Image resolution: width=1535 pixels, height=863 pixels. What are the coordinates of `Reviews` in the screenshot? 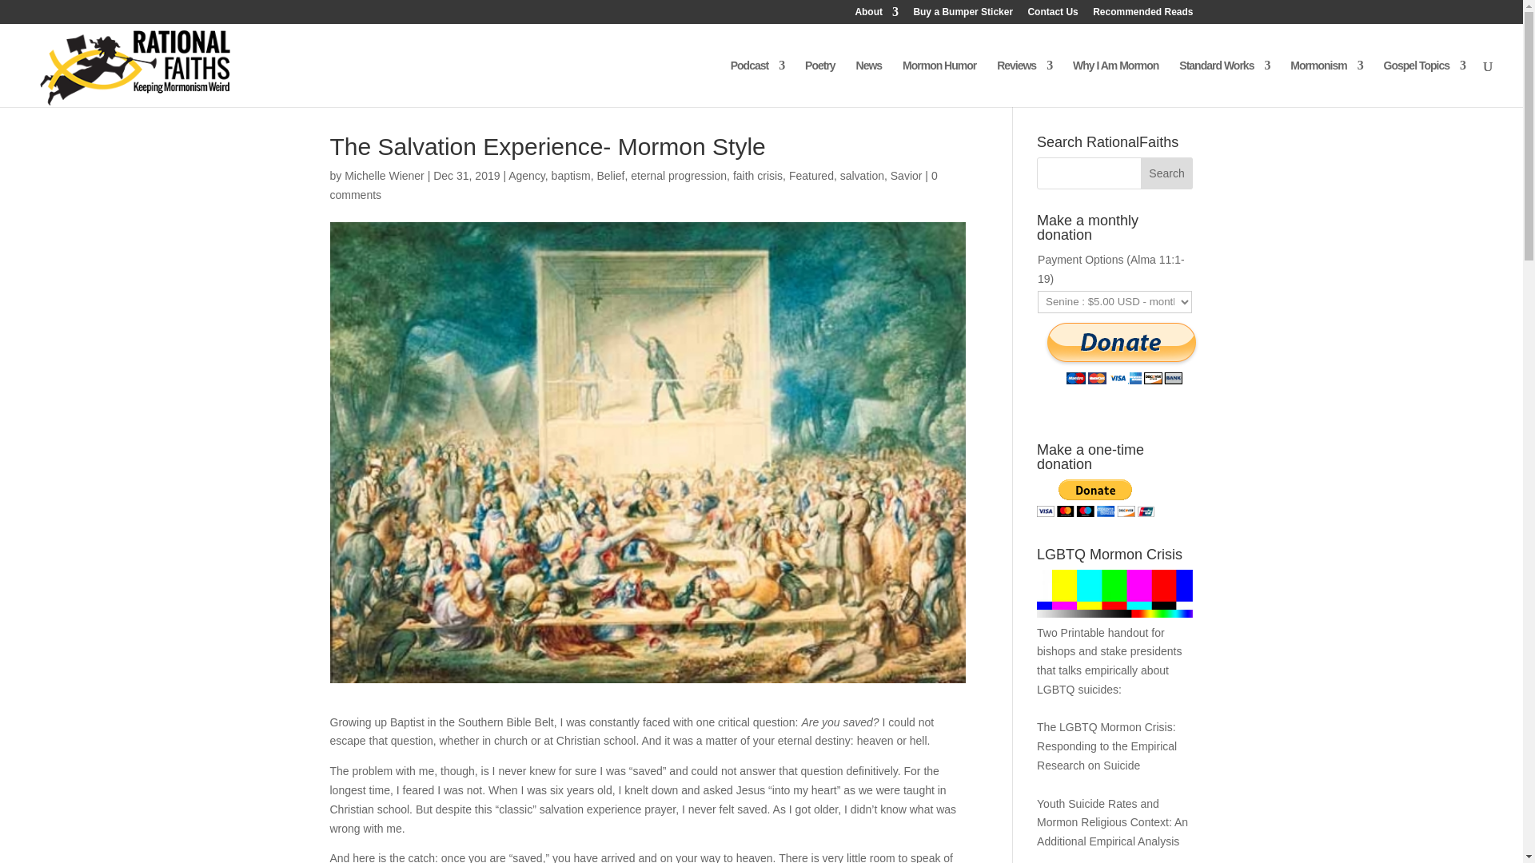 It's located at (1023, 83).